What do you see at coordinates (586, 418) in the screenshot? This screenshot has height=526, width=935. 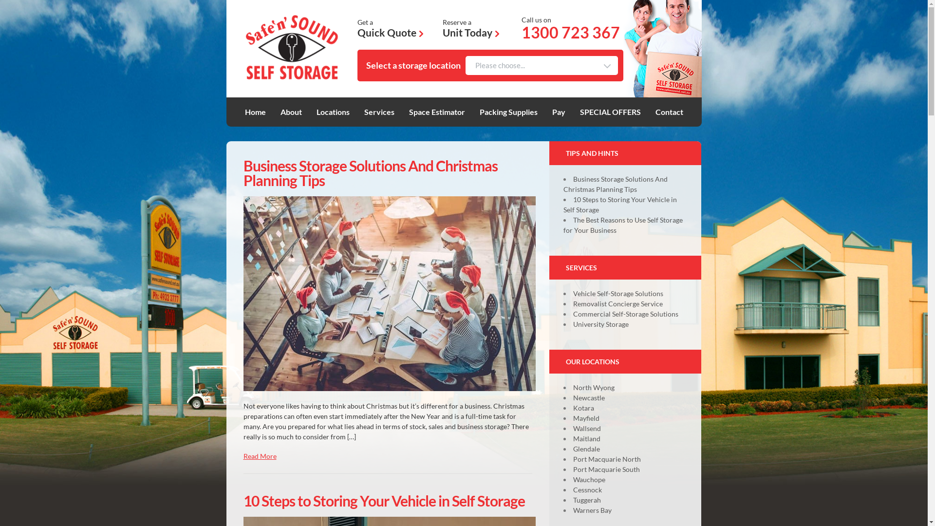 I see `Mayfield` at bounding box center [586, 418].